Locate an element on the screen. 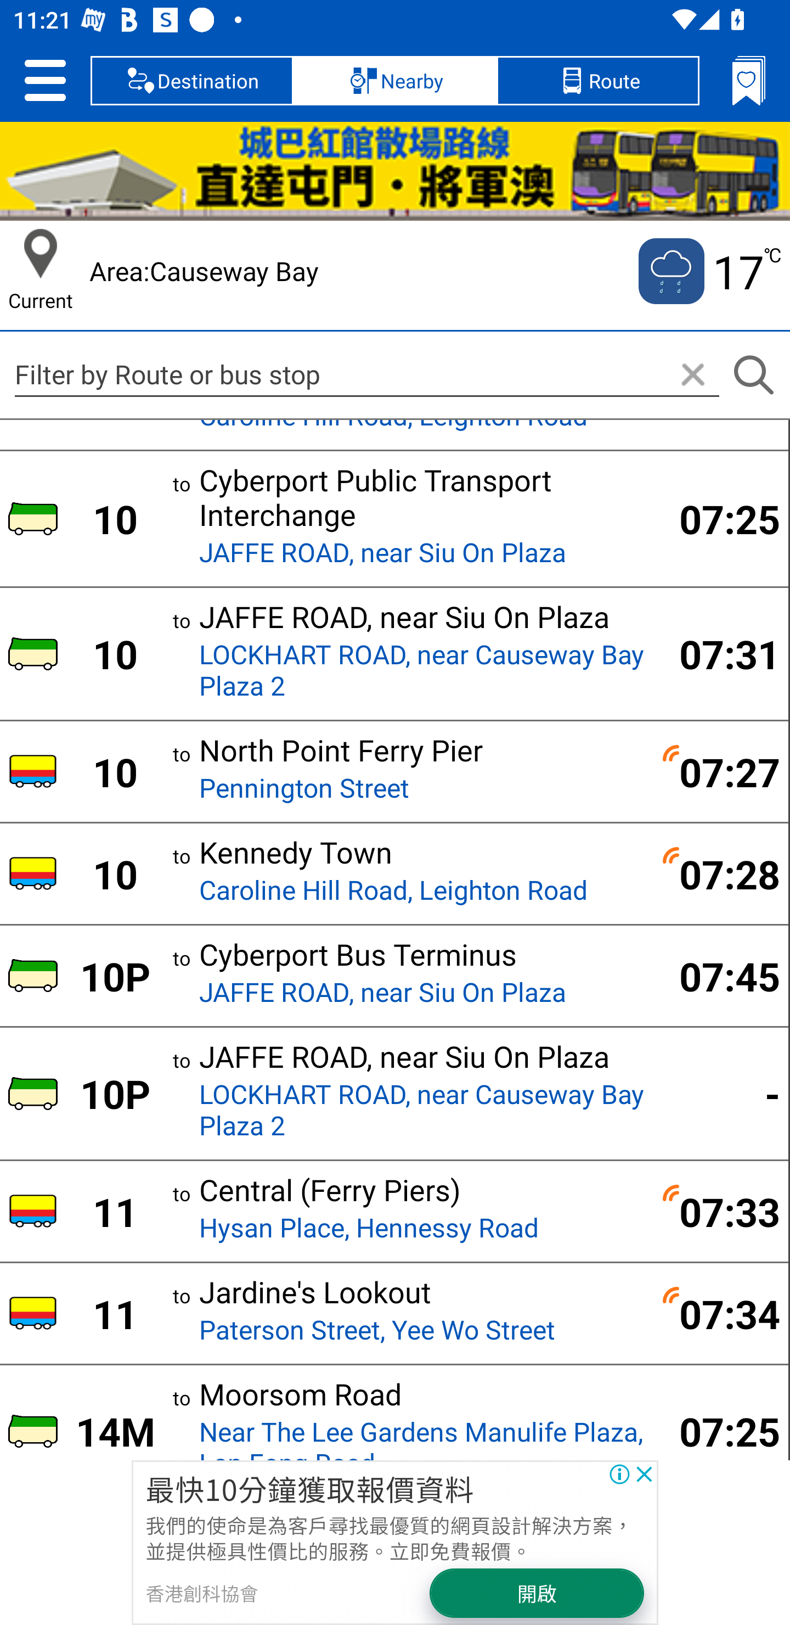  Search is located at coordinates (753, 376).